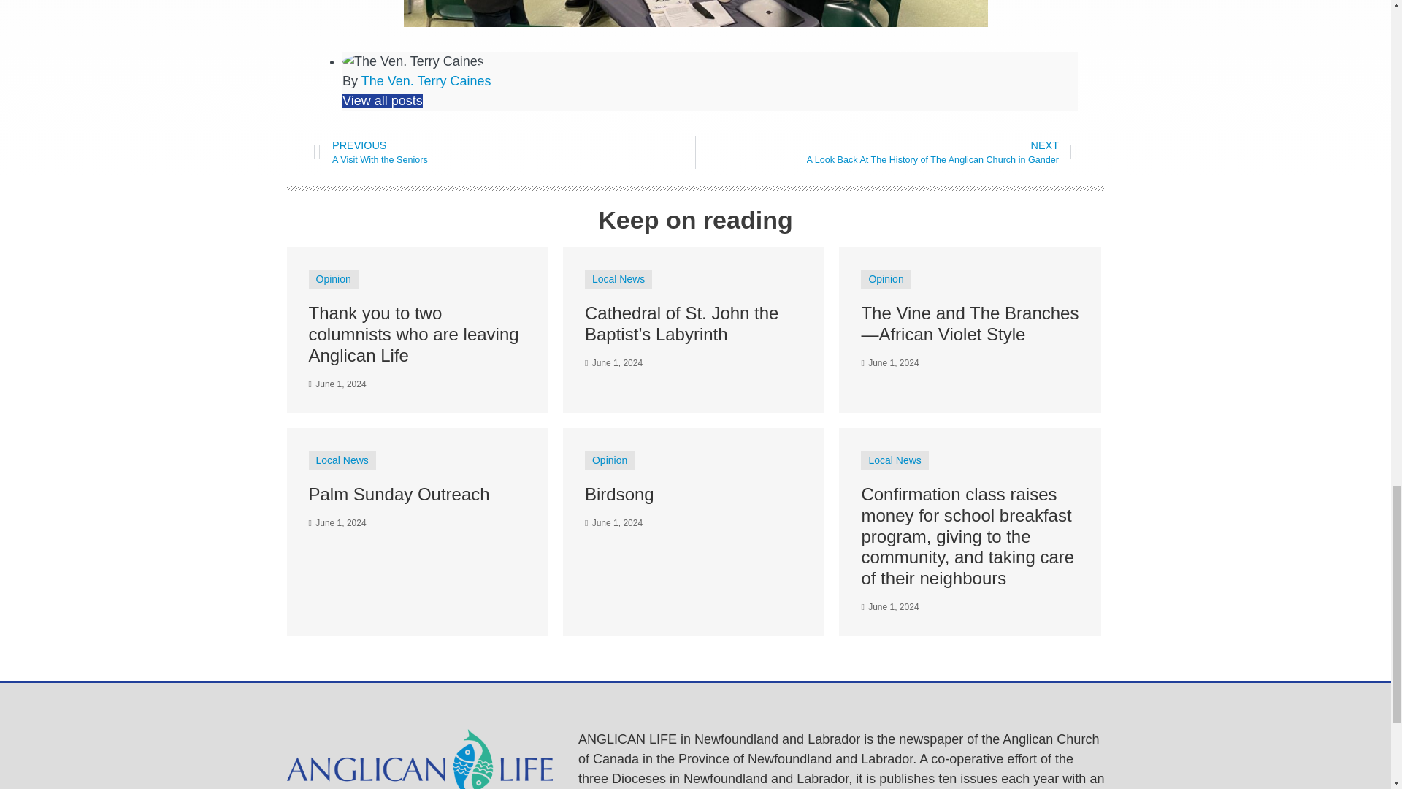  I want to click on The Ven. Terry Caines, so click(426, 80).